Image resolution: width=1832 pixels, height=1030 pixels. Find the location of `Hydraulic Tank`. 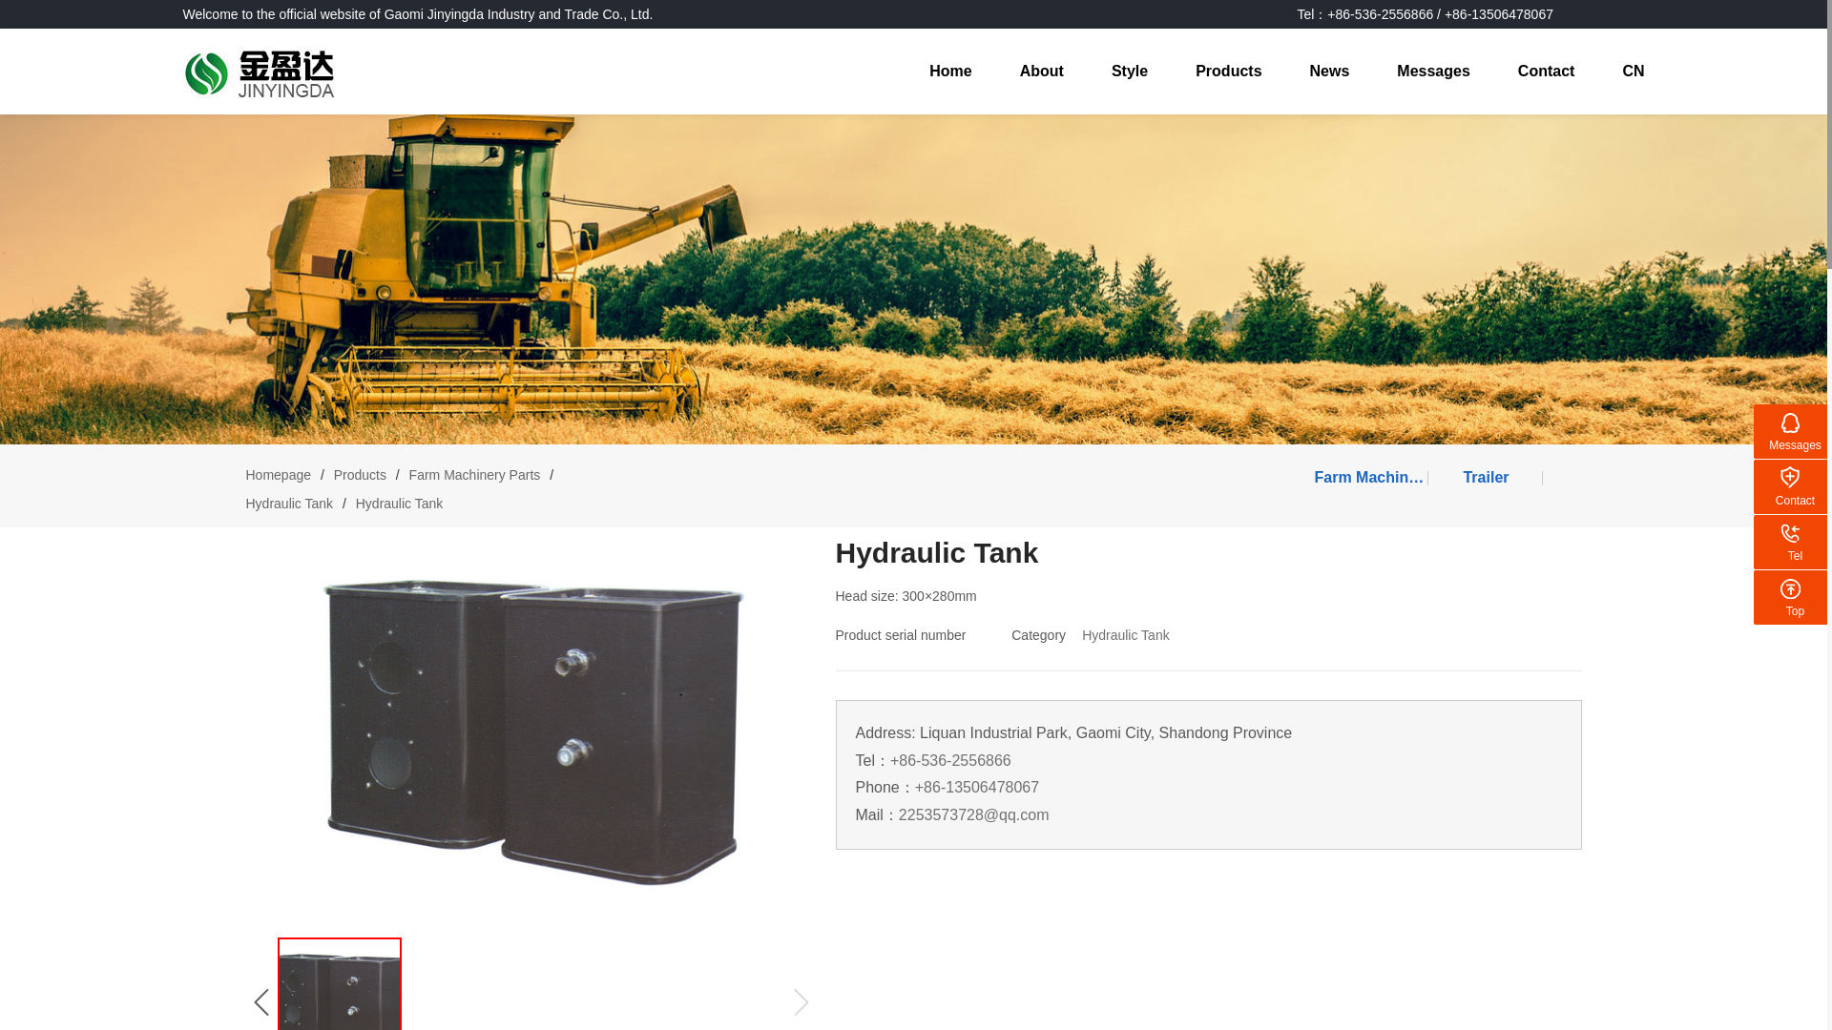

Hydraulic Tank is located at coordinates (289, 503).